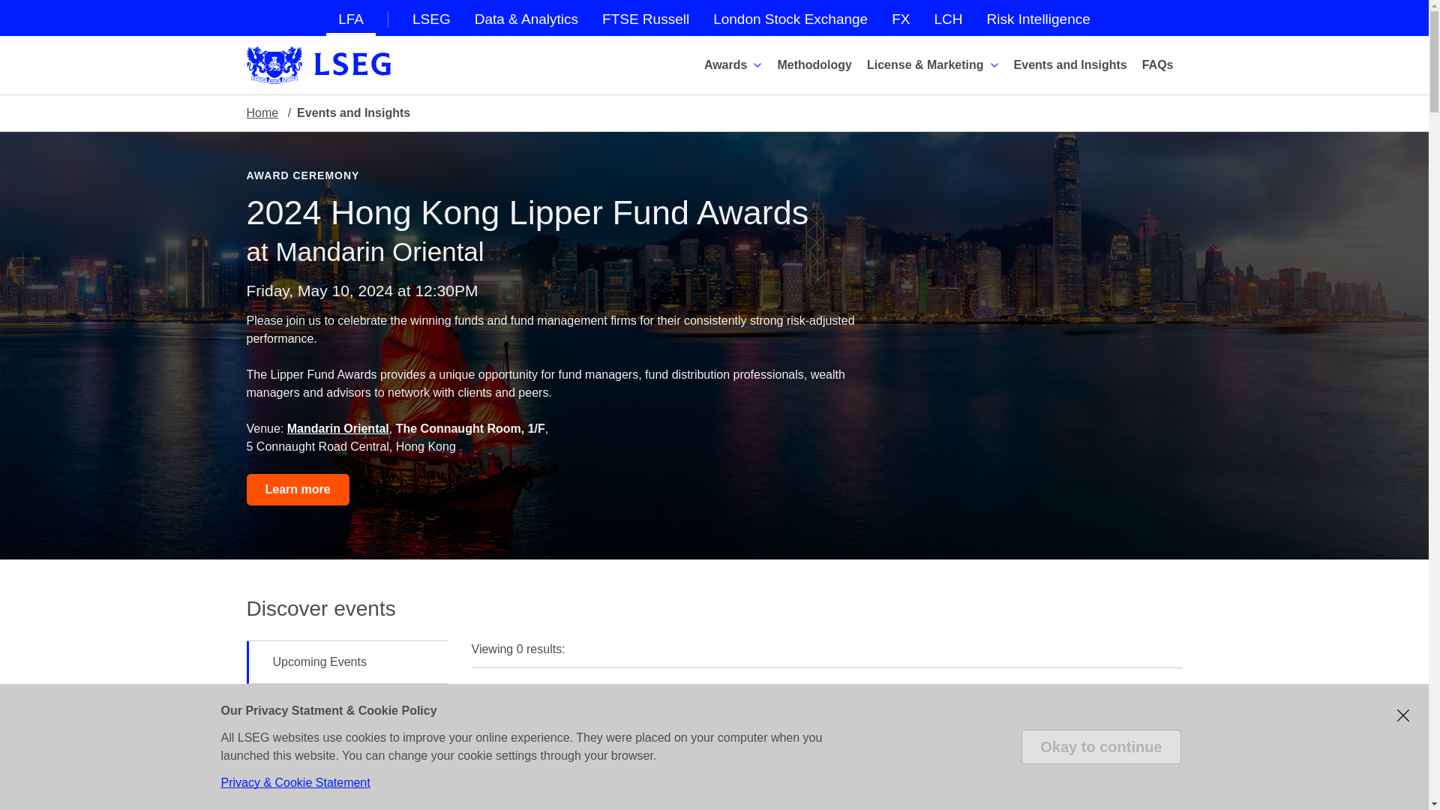 This screenshot has width=1440, height=810. Describe the element at coordinates (900, 17) in the screenshot. I see `FX` at that location.